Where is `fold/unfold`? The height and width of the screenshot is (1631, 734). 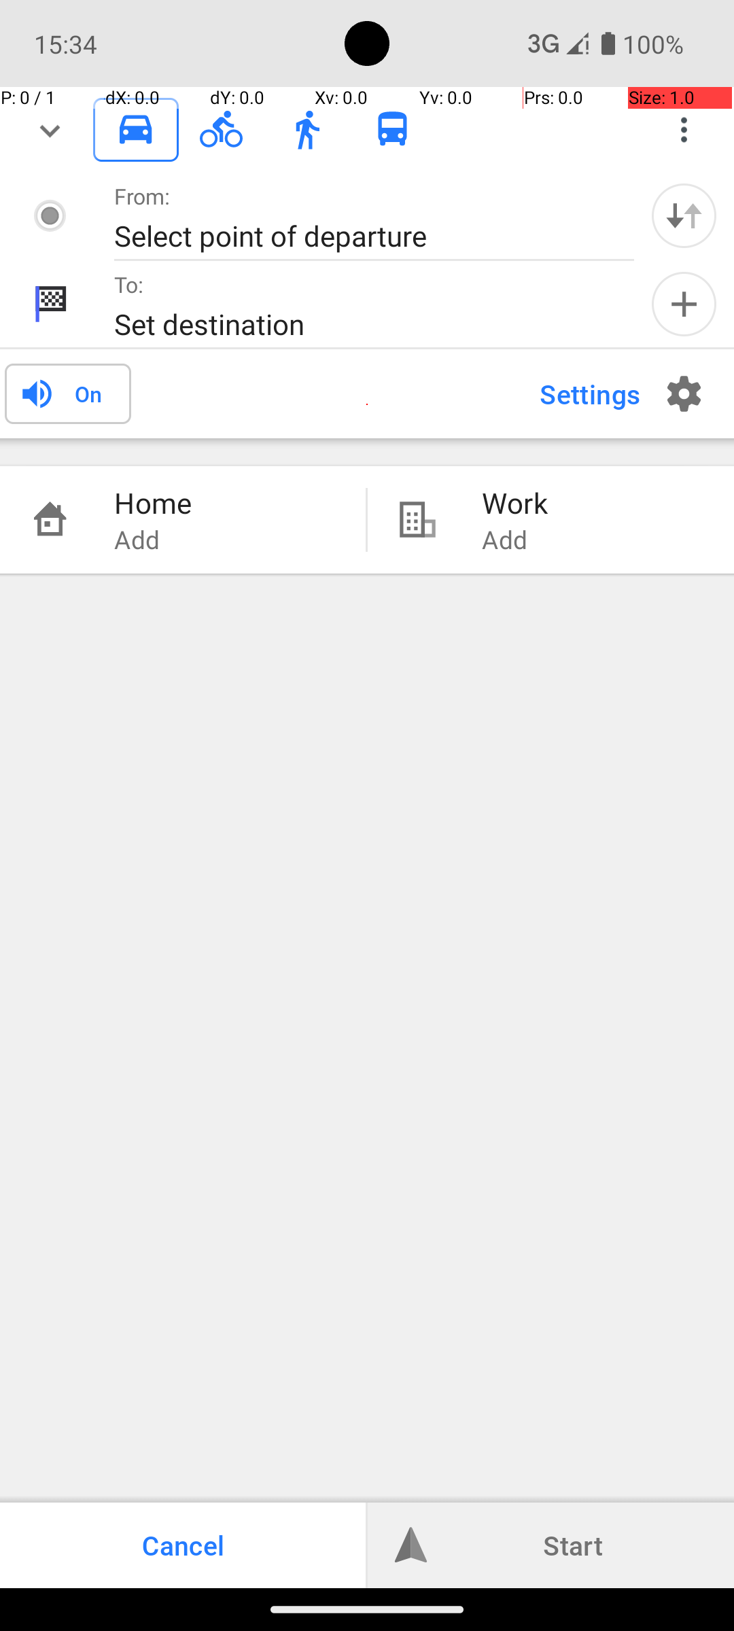
fold/unfold is located at coordinates (50, 130).